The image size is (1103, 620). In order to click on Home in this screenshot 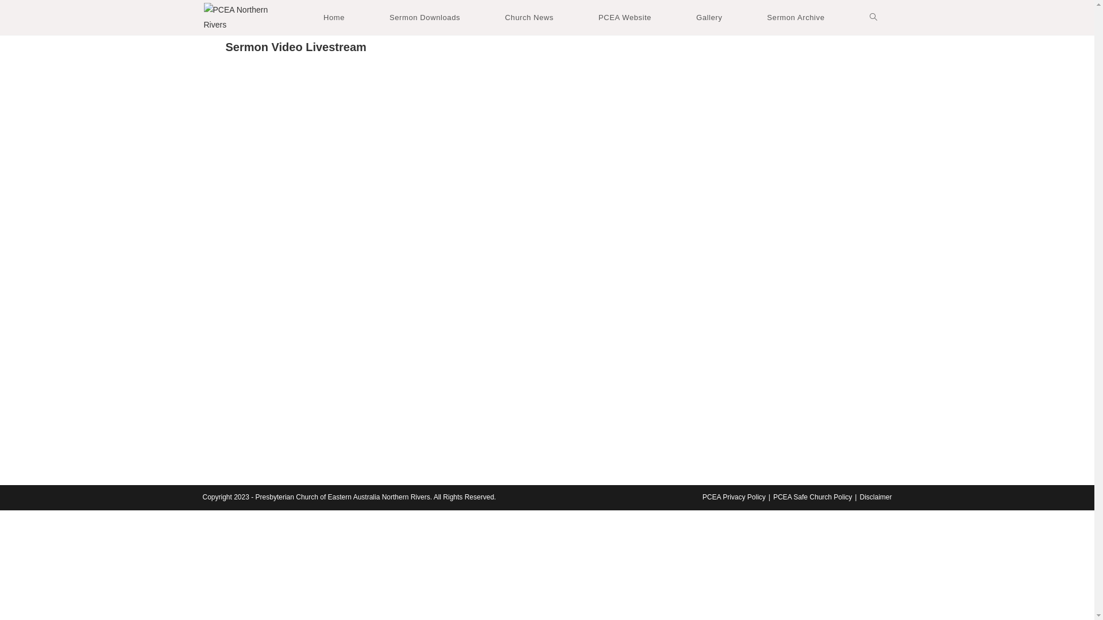, I will do `click(334, 17)`.